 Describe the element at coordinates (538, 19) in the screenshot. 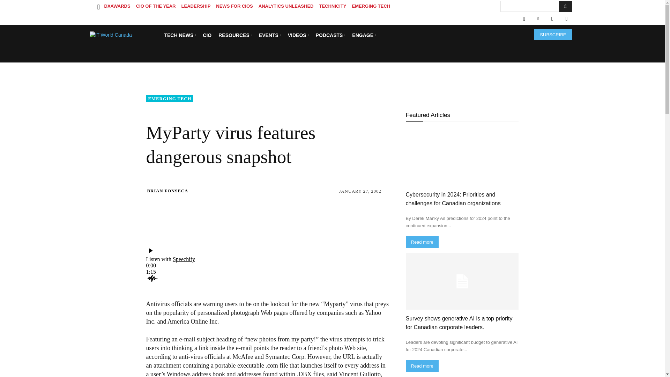

I see `Linkedin` at that location.